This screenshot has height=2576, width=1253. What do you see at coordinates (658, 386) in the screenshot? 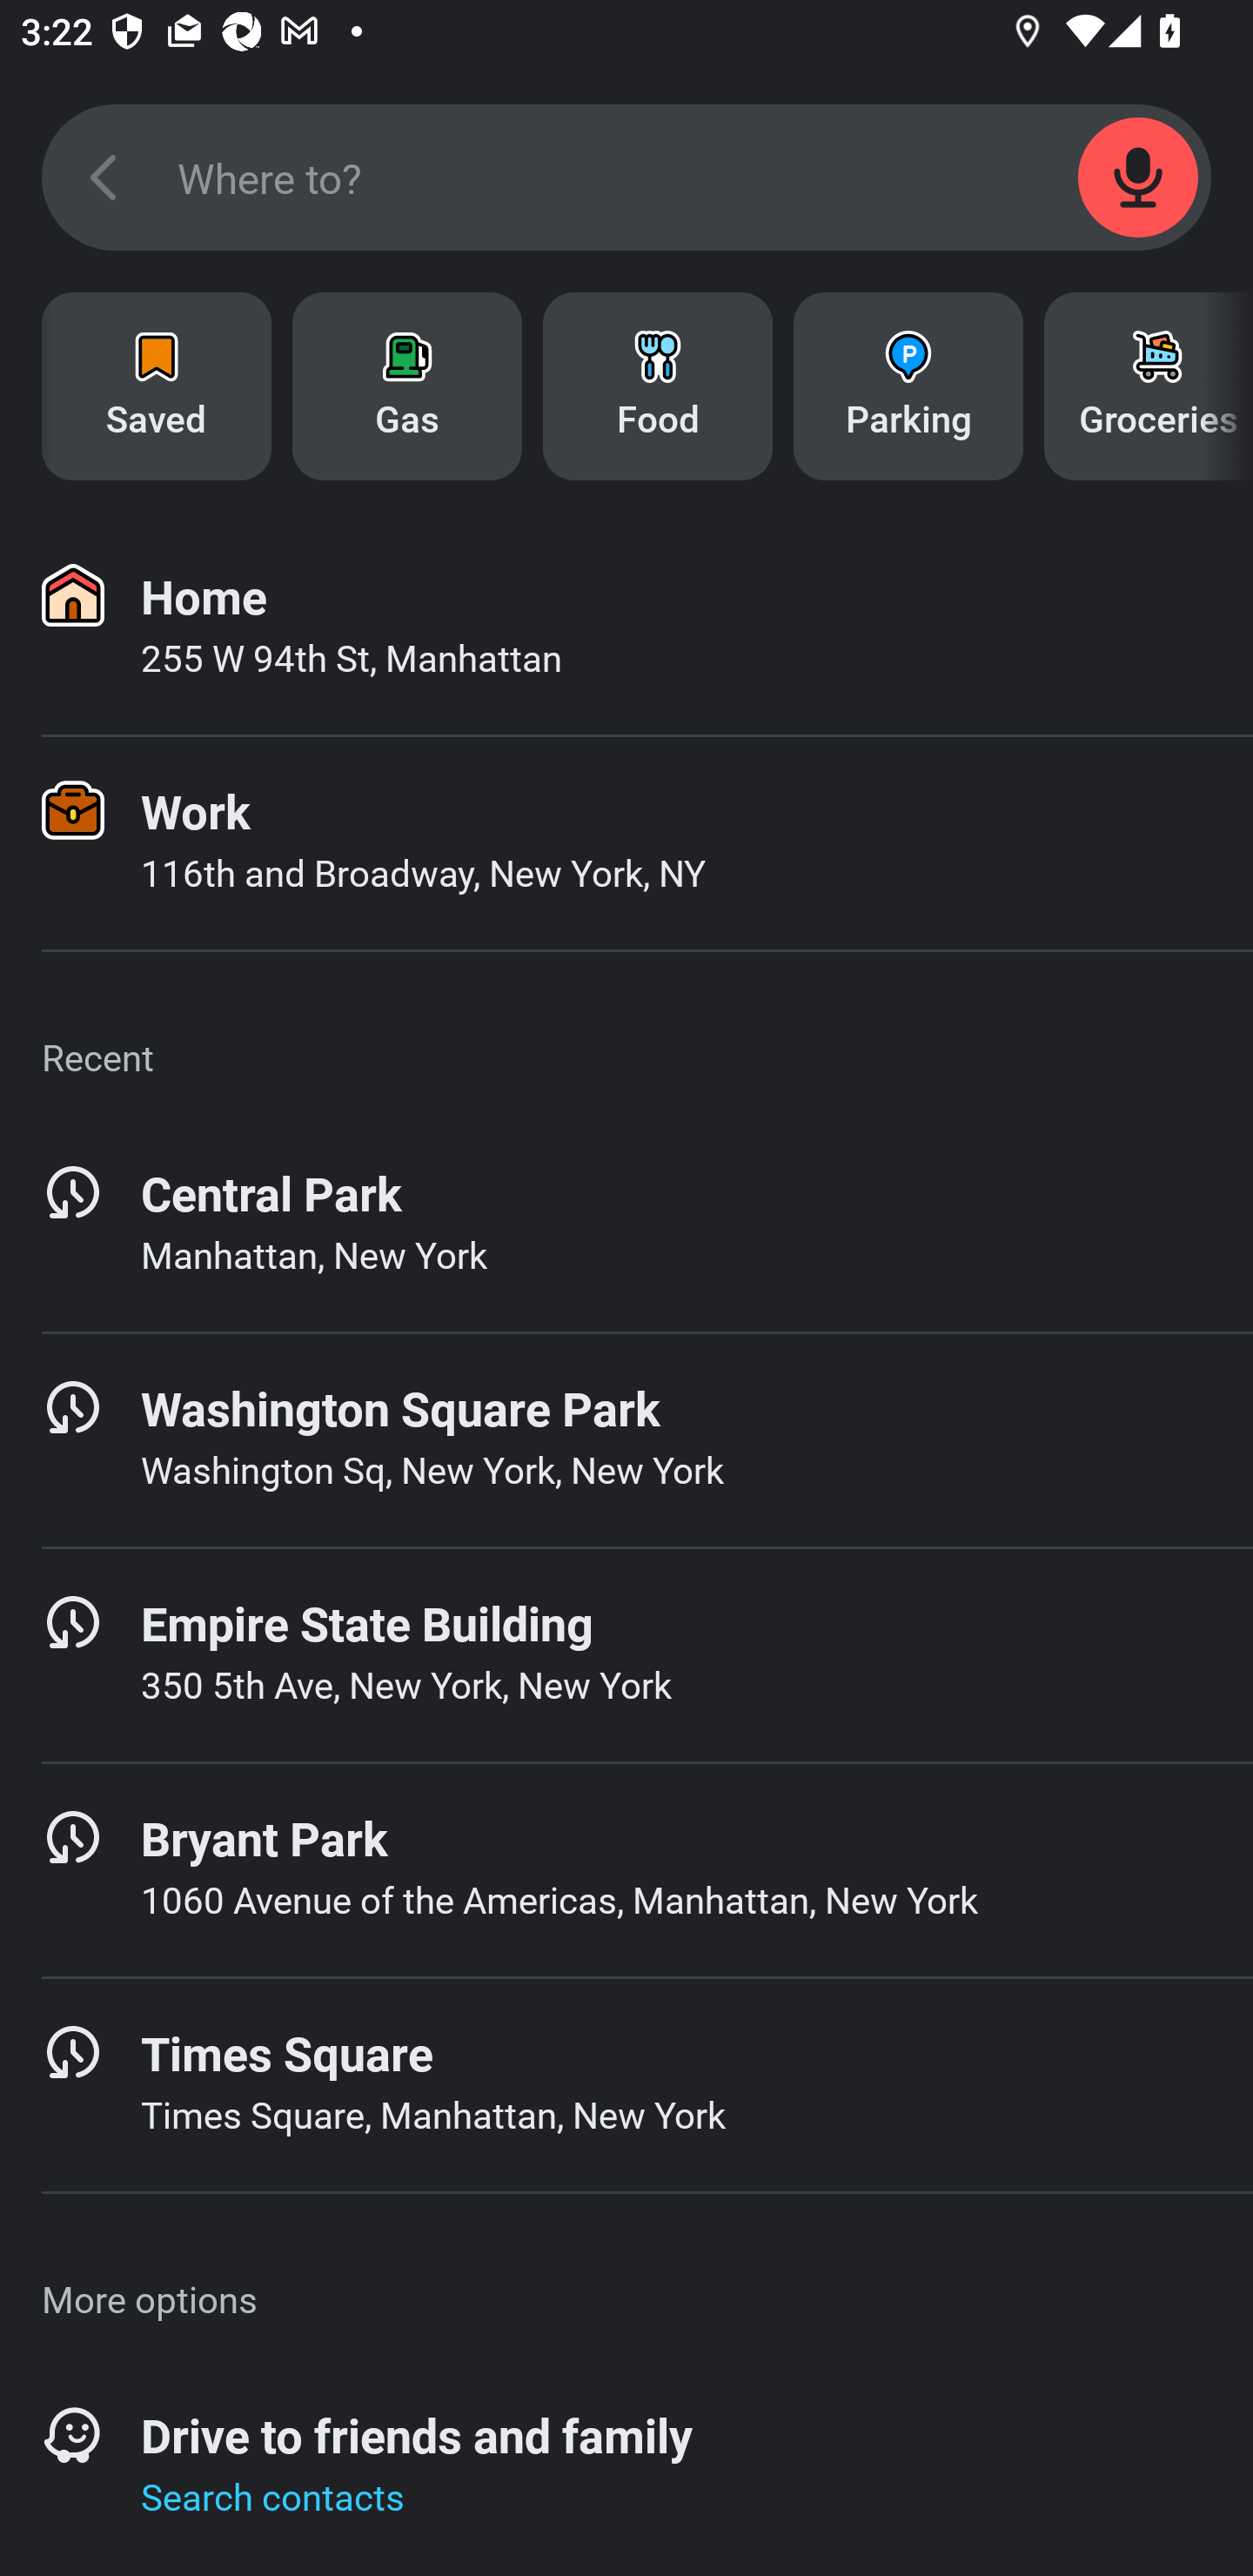
I see `Food` at bounding box center [658, 386].